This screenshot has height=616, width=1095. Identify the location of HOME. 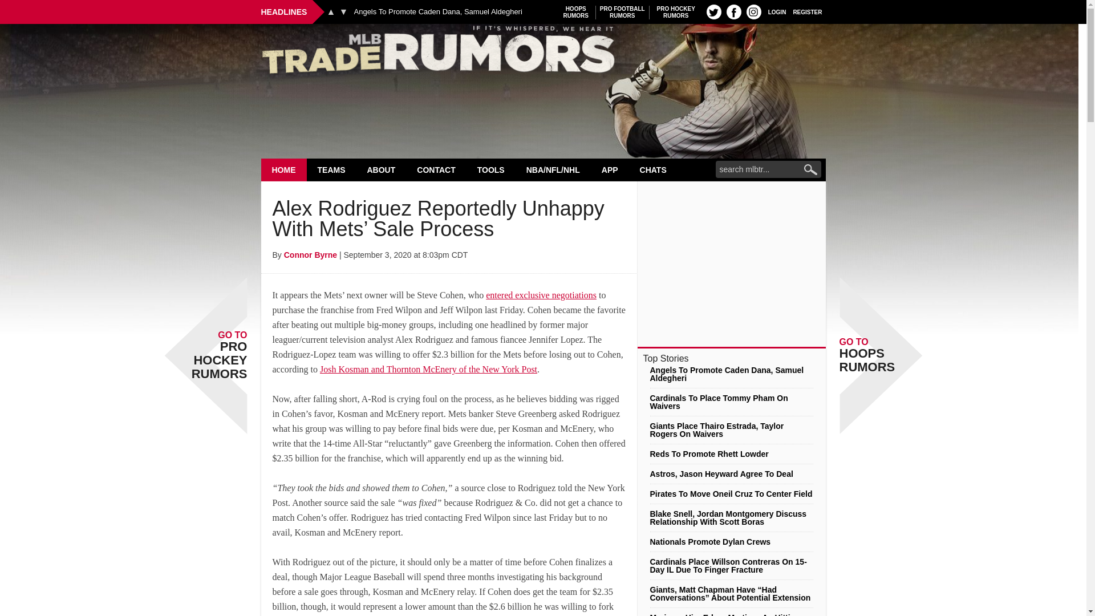
(284, 169).